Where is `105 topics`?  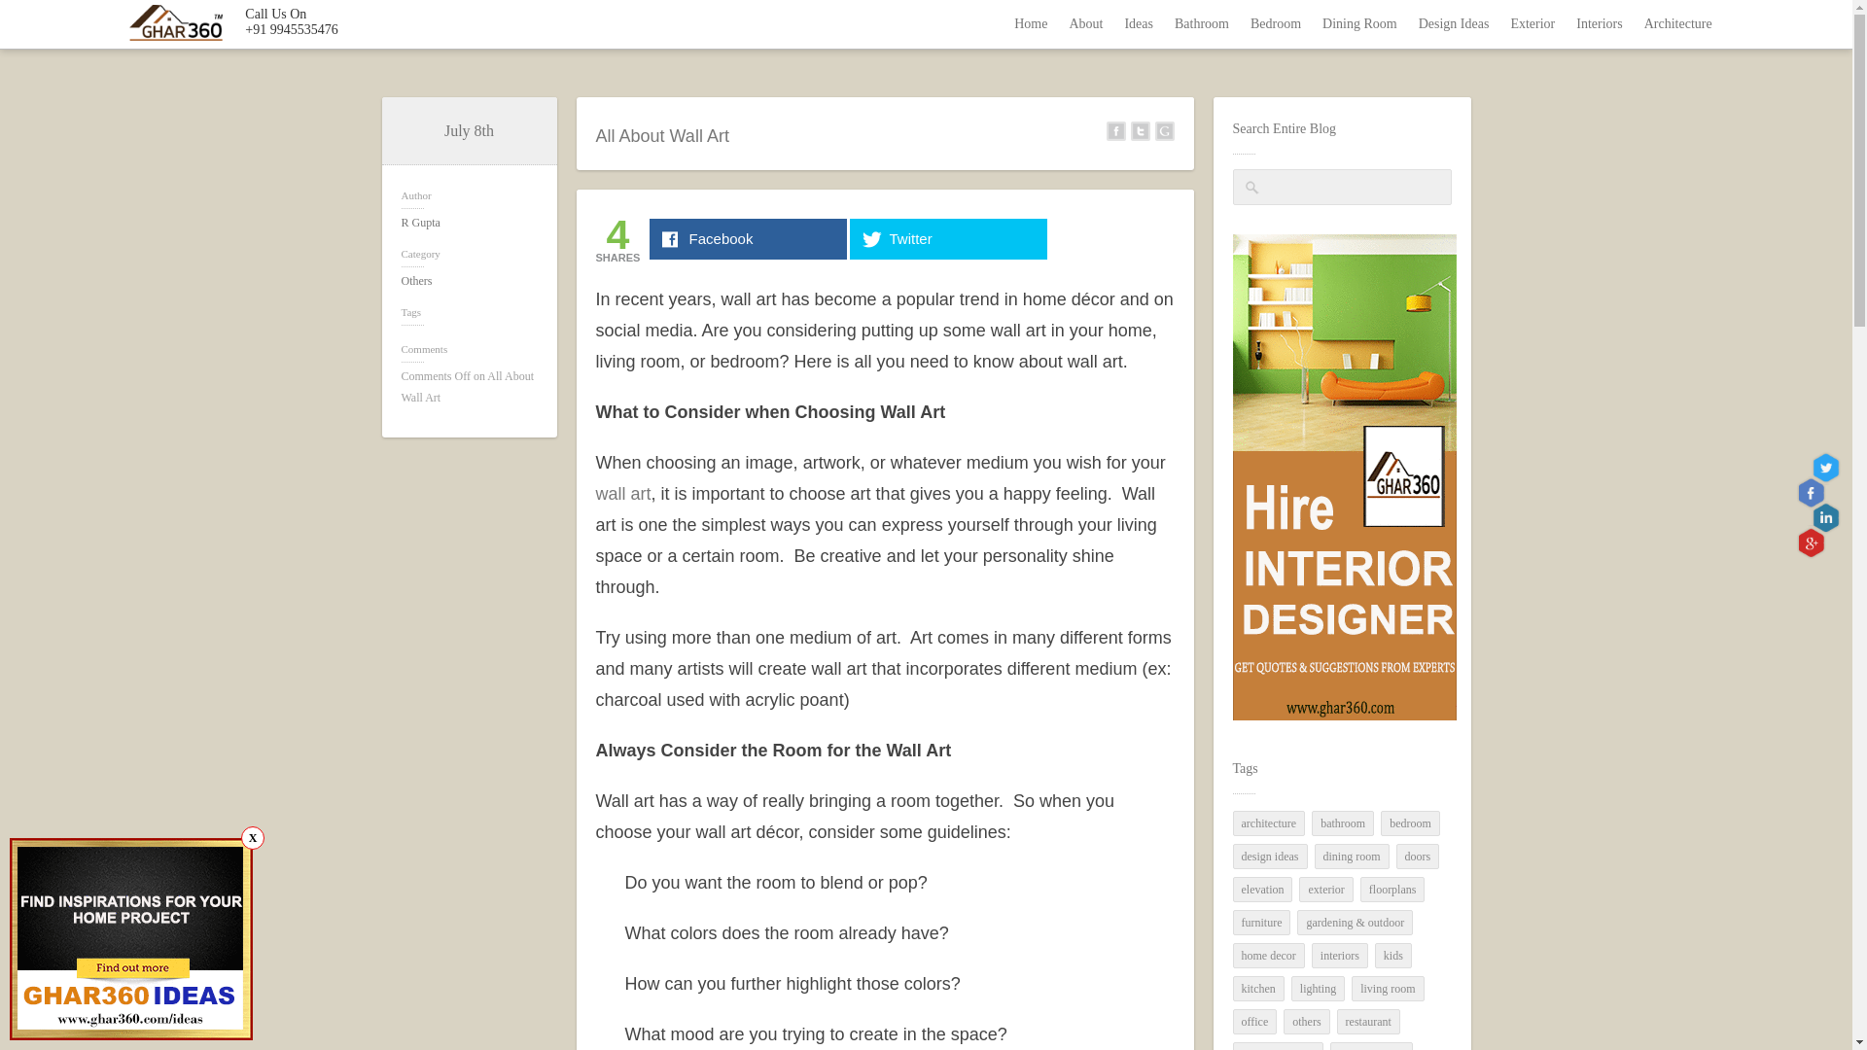
105 topics is located at coordinates (1268, 822).